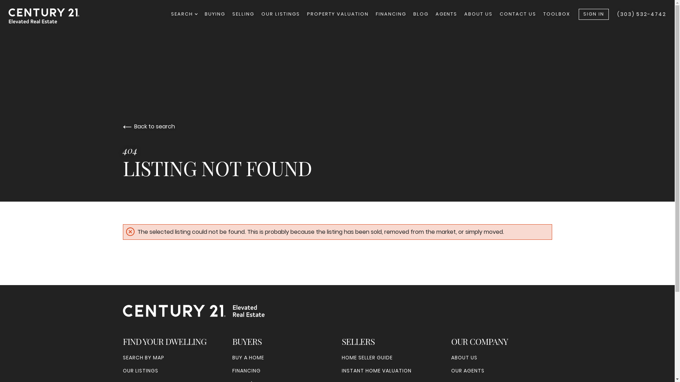 This screenshot has height=382, width=680. Describe the element at coordinates (518, 14) in the screenshot. I see `CONTACT US` at that location.